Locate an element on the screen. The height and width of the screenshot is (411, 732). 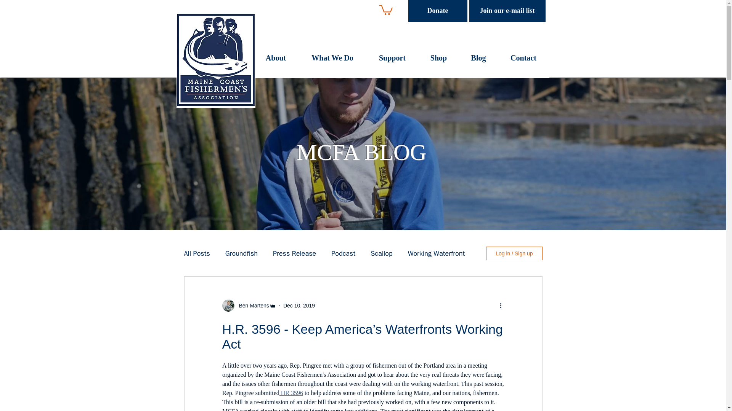
Press Release is located at coordinates (294, 253).